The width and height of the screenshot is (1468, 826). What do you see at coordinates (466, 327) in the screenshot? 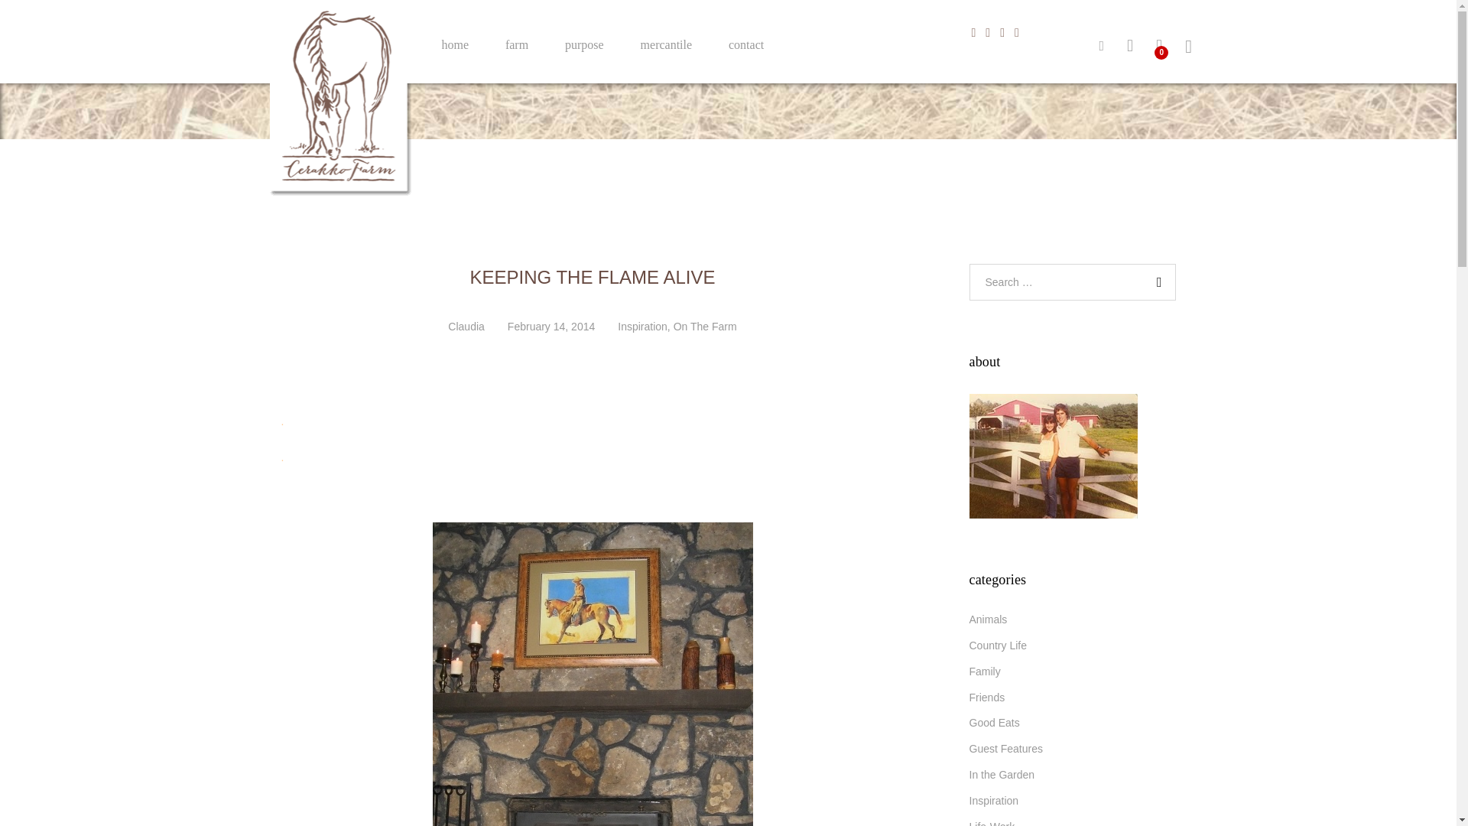
I see `Claudia` at bounding box center [466, 327].